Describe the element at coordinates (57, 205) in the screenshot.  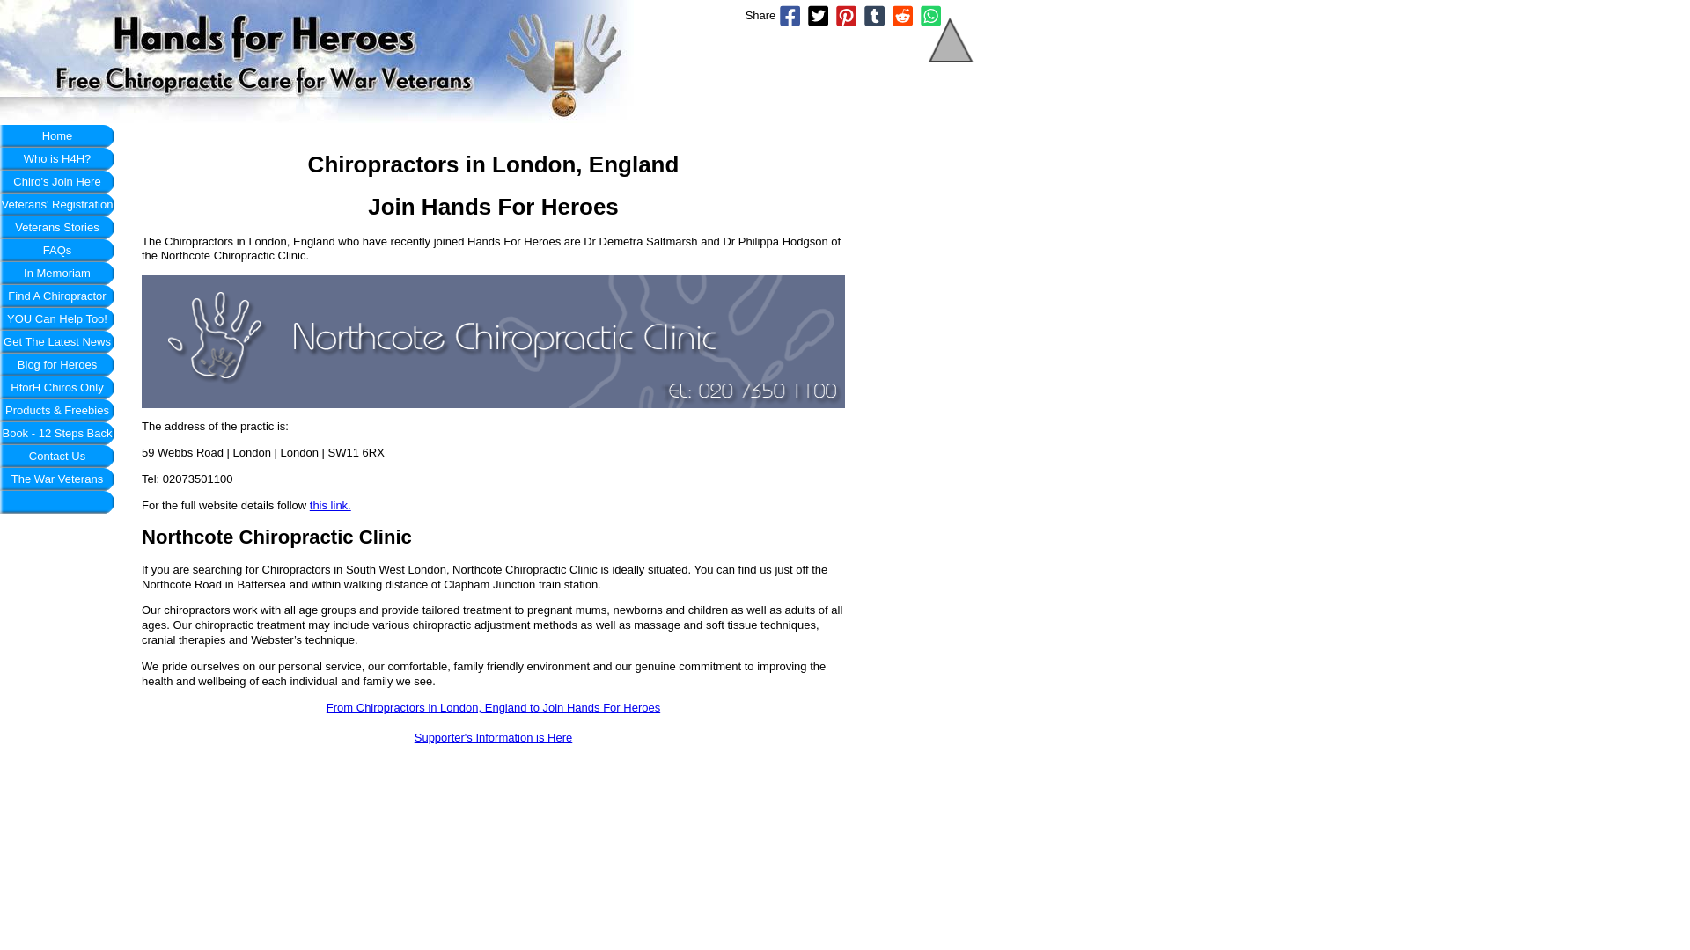
I see `Veterans' Registration` at that location.